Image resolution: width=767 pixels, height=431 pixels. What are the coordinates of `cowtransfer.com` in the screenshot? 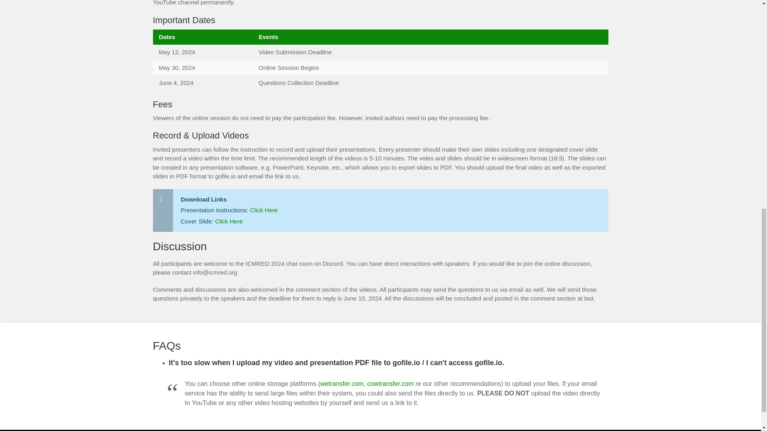 It's located at (390, 383).